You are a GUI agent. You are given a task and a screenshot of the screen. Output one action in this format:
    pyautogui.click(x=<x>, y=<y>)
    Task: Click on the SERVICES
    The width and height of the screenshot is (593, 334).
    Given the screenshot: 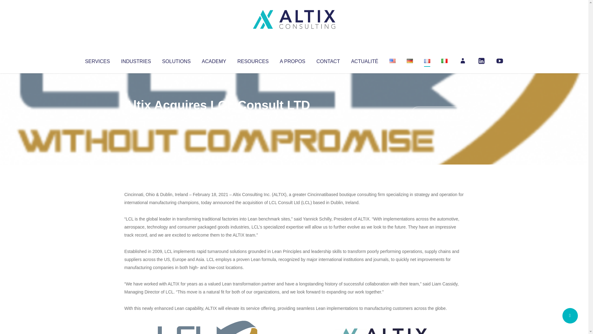 What is the action you would take?
    pyautogui.click(x=97, y=60)
    